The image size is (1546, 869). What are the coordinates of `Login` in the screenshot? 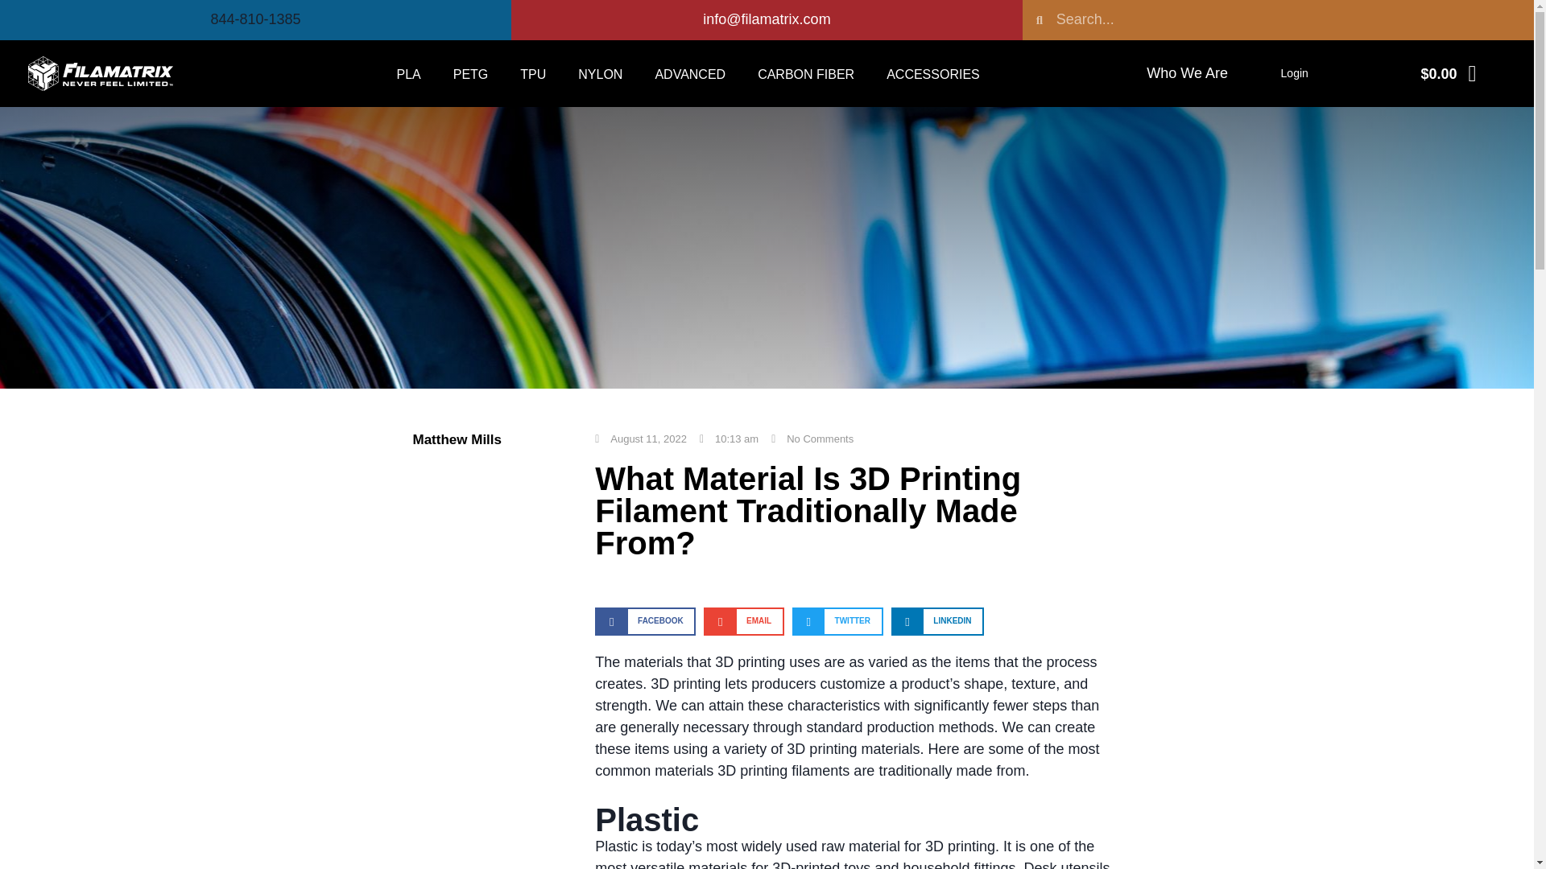 It's located at (1295, 73).